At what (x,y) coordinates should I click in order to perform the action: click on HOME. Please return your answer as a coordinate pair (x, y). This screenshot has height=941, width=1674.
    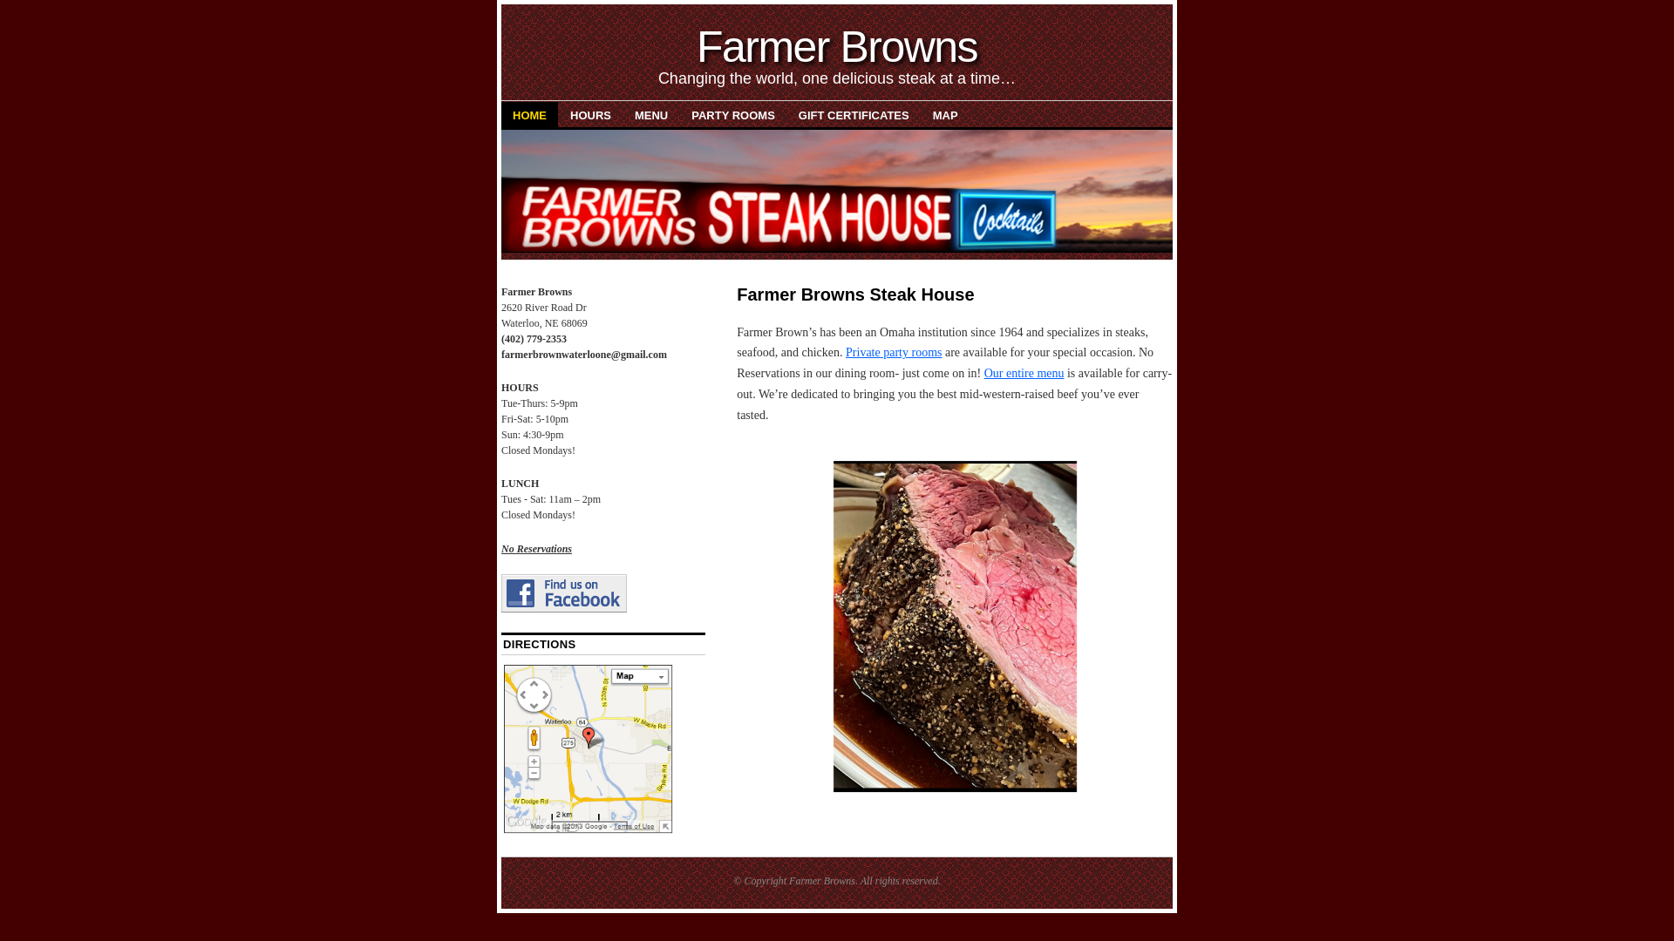
    Looking at the image, I should click on (528, 113).